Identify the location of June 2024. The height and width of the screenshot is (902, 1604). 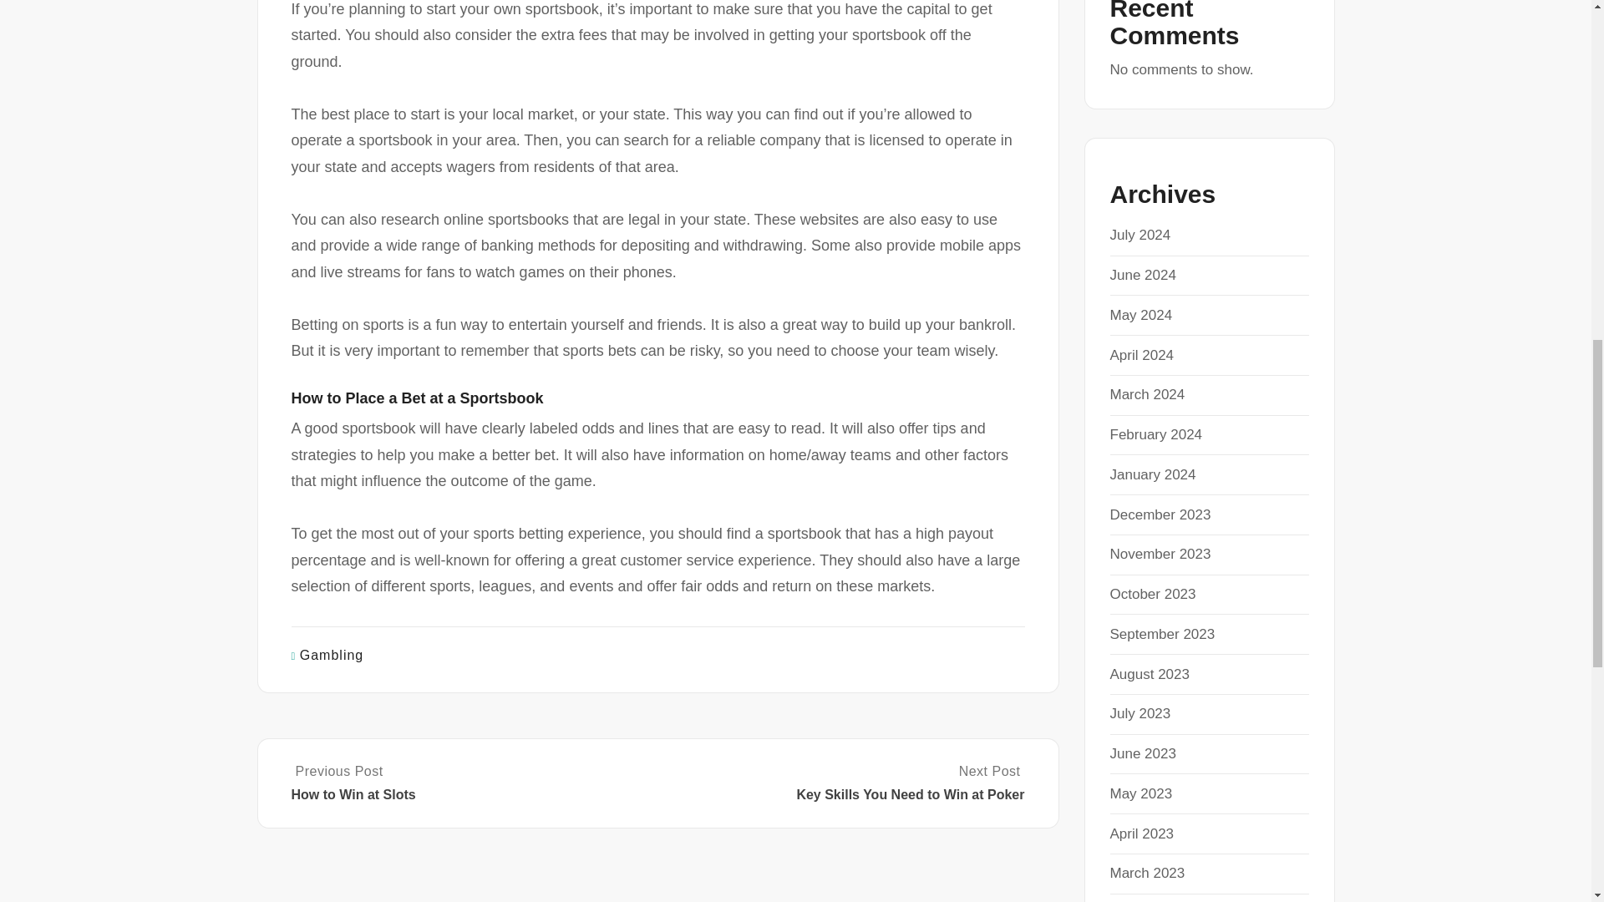
(1143, 275).